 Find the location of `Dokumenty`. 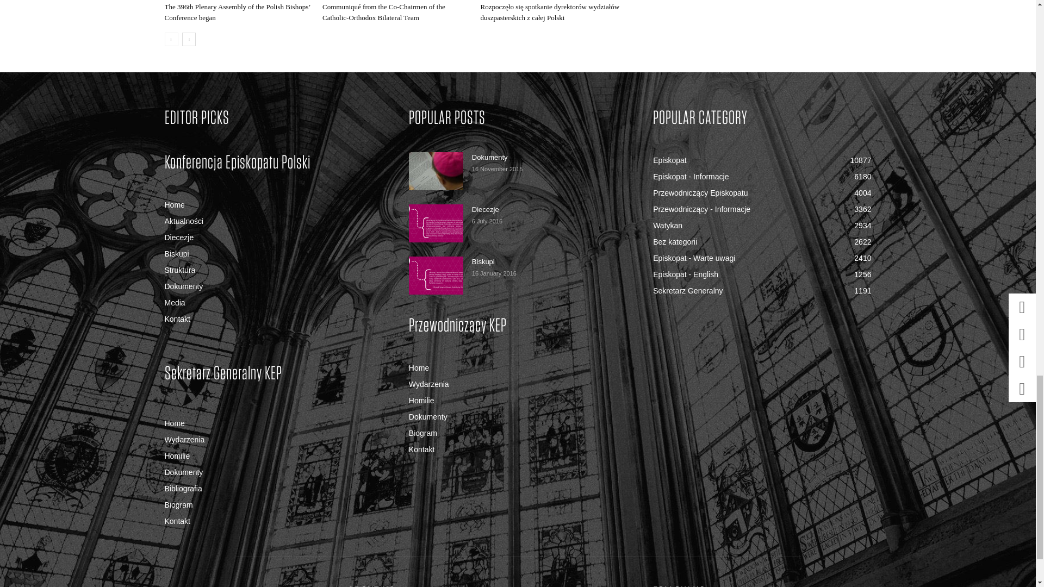

Dokumenty is located at coordinates (436, 171).